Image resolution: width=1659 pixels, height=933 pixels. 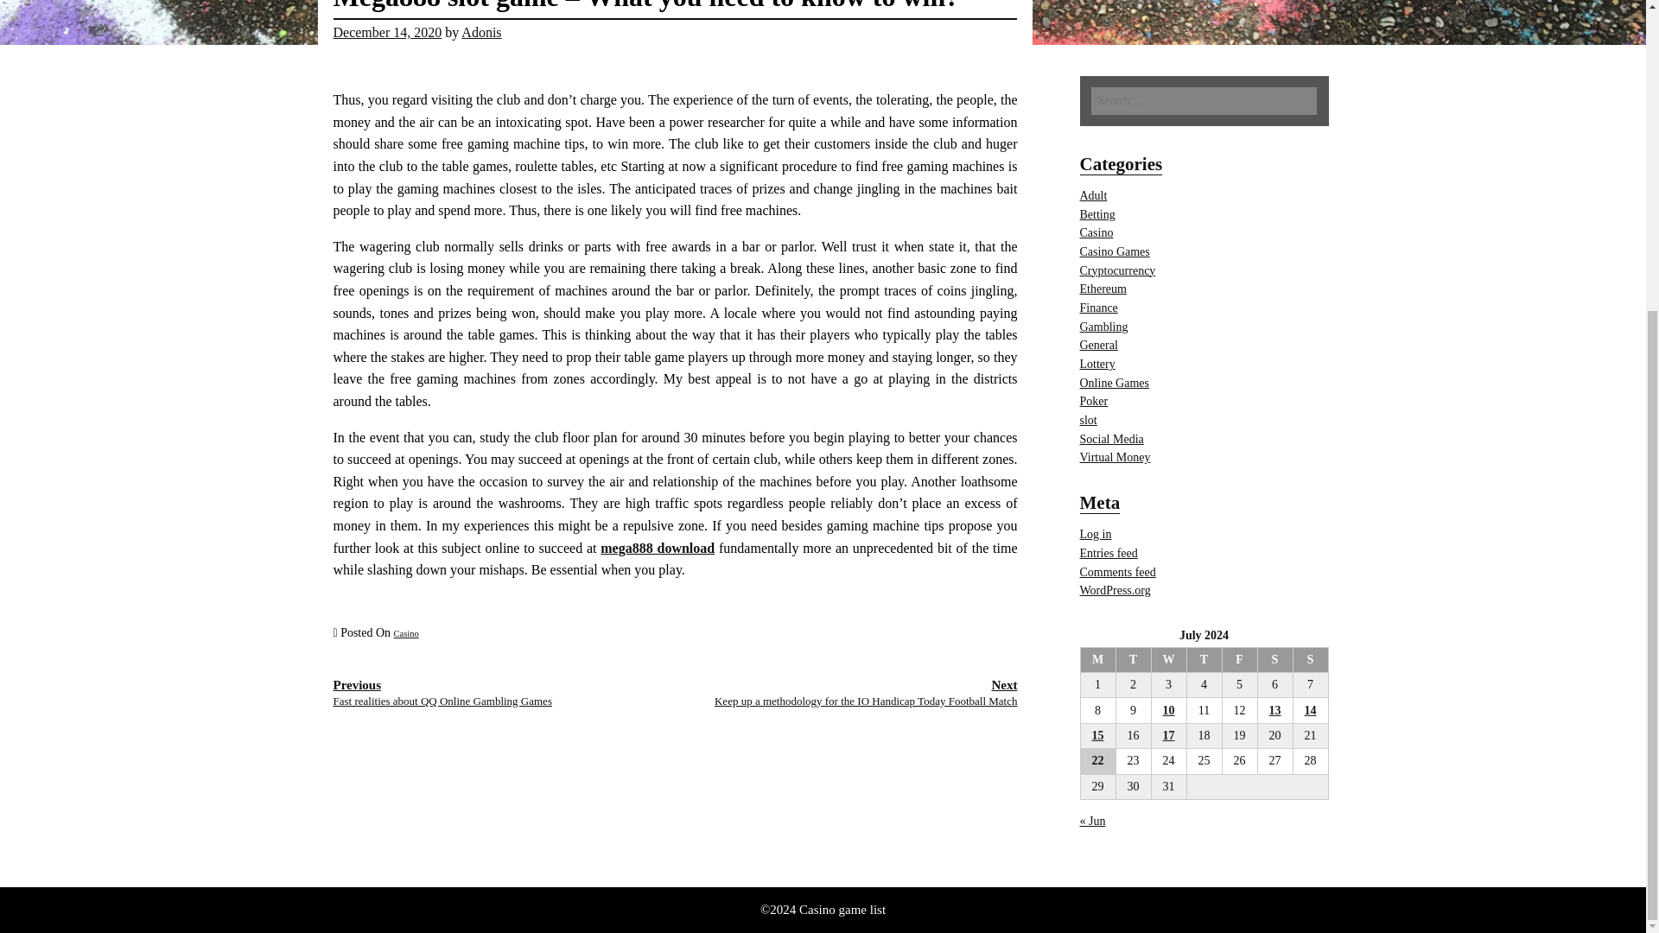 I want to click on Casino Games, so click(x=1115, y=252).